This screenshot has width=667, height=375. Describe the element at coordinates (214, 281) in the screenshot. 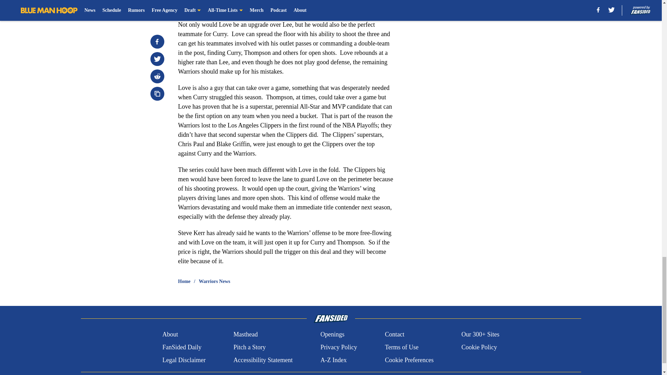

I see `Warriors News` at that location.